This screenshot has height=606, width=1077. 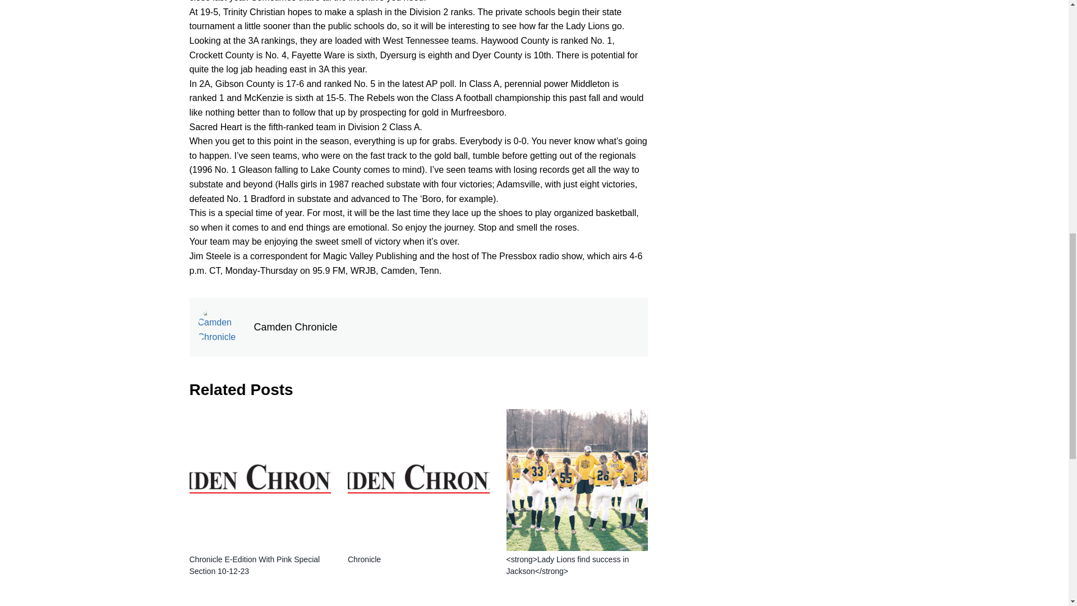 What do you see at coordinates (447, 328) in the screenshot?
I see `Camden Chronicle` at bounding box center [447, 328].